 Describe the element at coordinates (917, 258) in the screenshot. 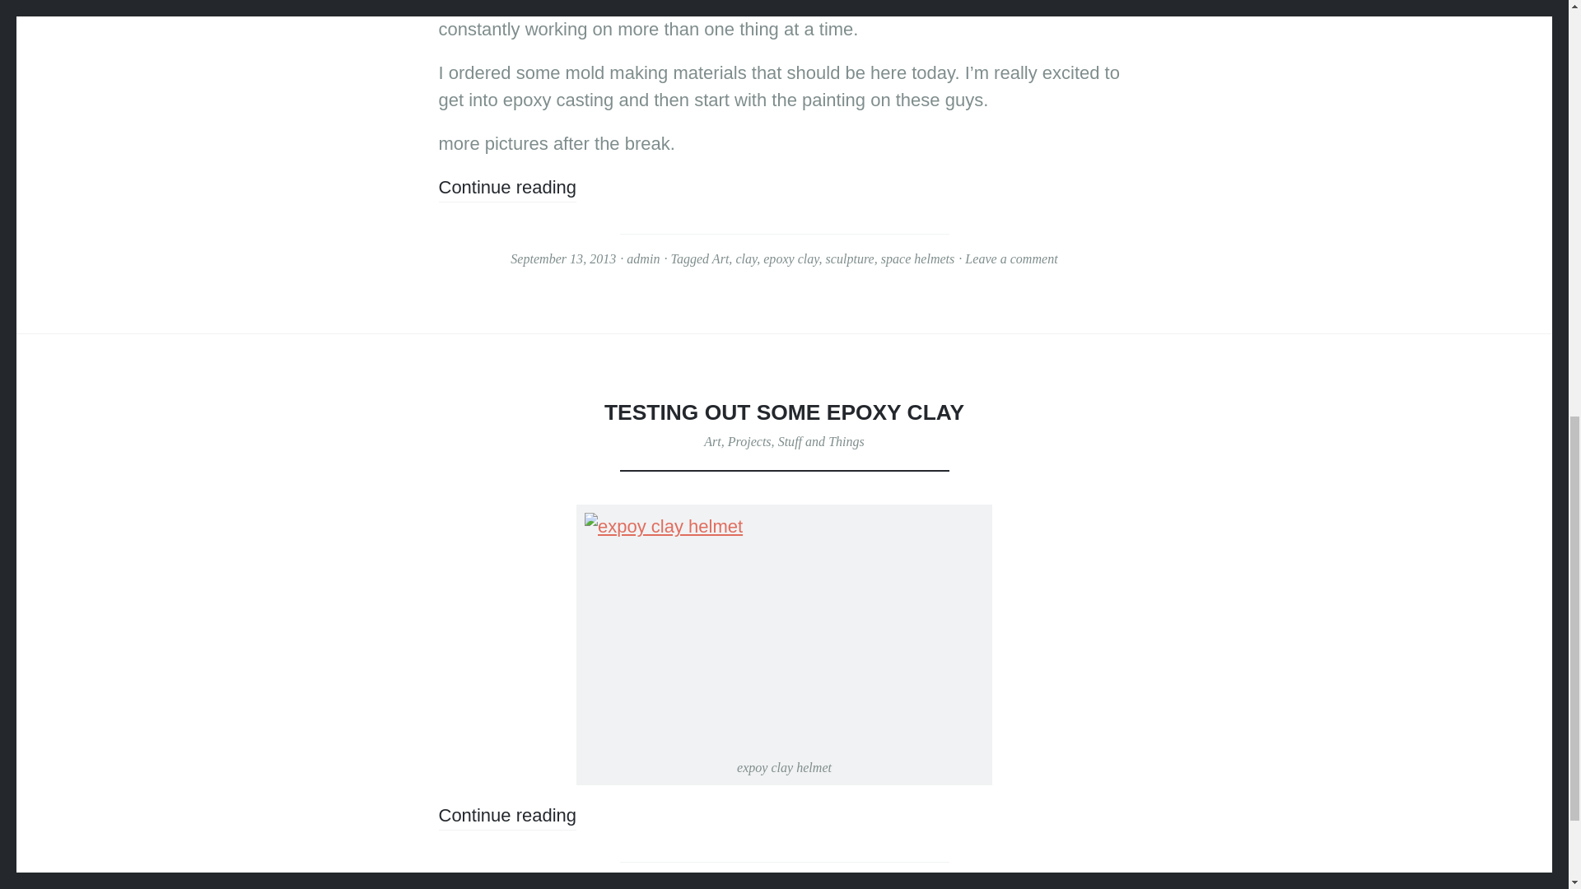

I see `space helmets` at that location.